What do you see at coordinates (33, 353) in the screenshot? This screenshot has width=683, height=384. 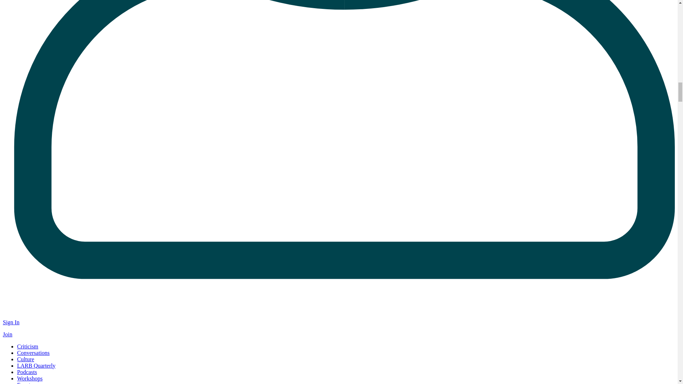 I see `Conversations` at bounding box center [33, 353].